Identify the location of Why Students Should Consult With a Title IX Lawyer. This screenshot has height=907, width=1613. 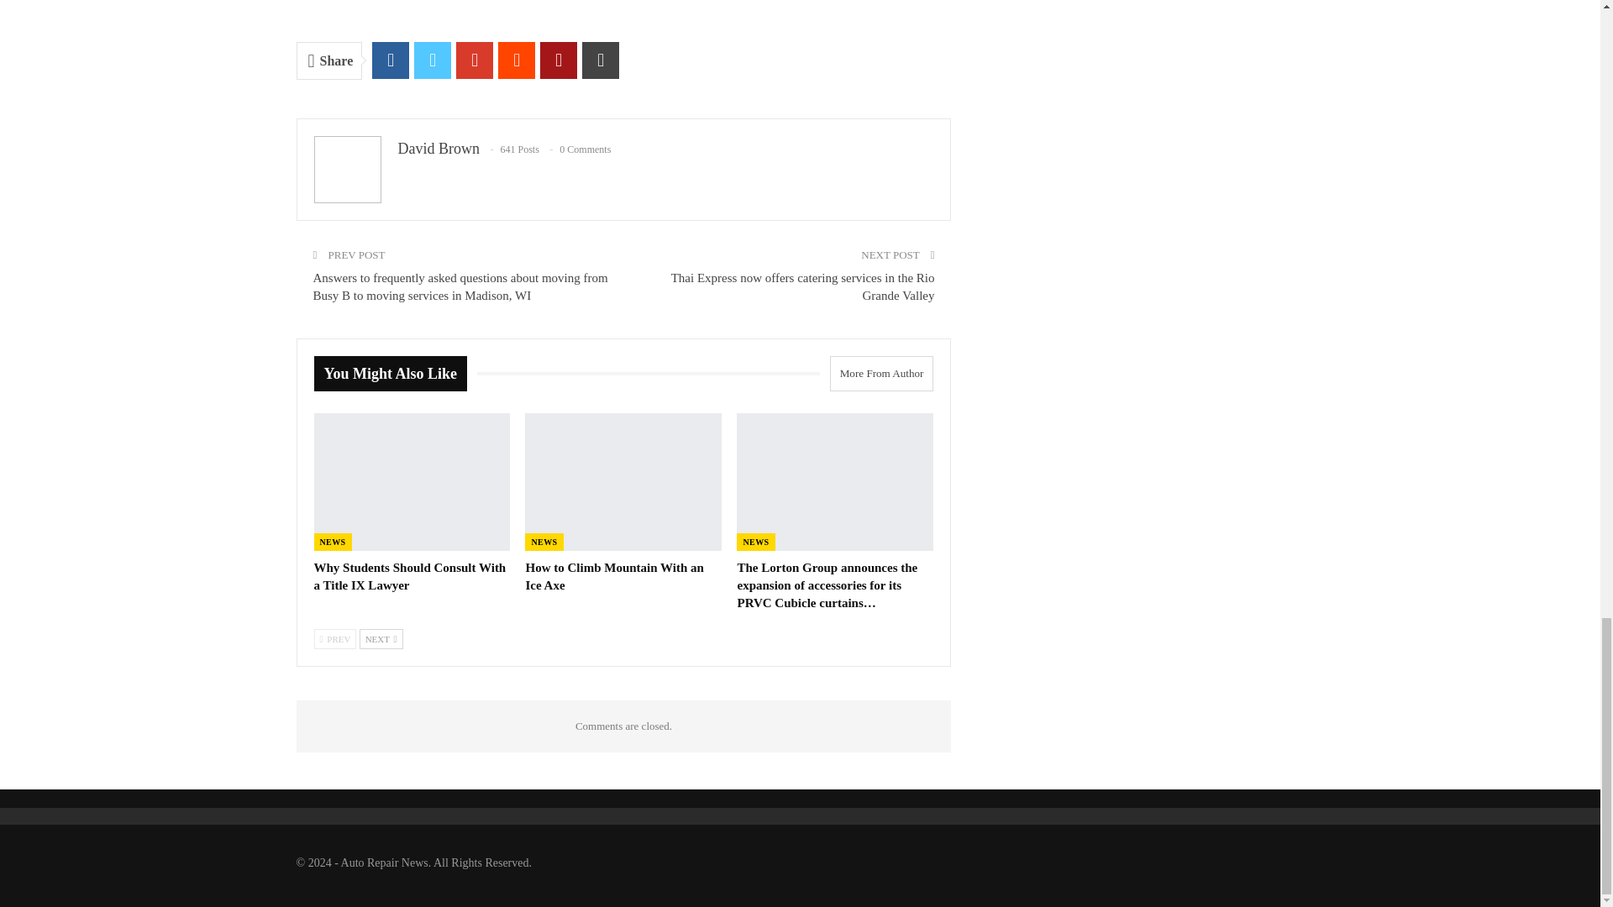
(410, 576).